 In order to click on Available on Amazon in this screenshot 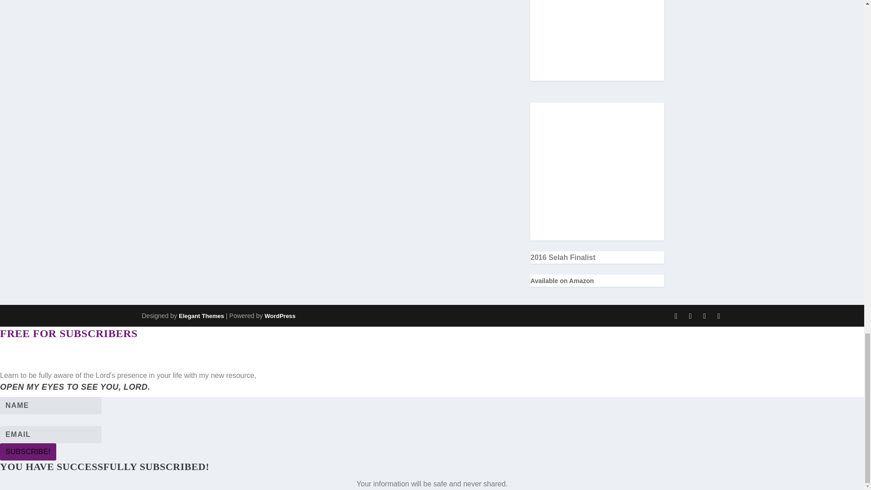, I will do `click(562, 281)`.